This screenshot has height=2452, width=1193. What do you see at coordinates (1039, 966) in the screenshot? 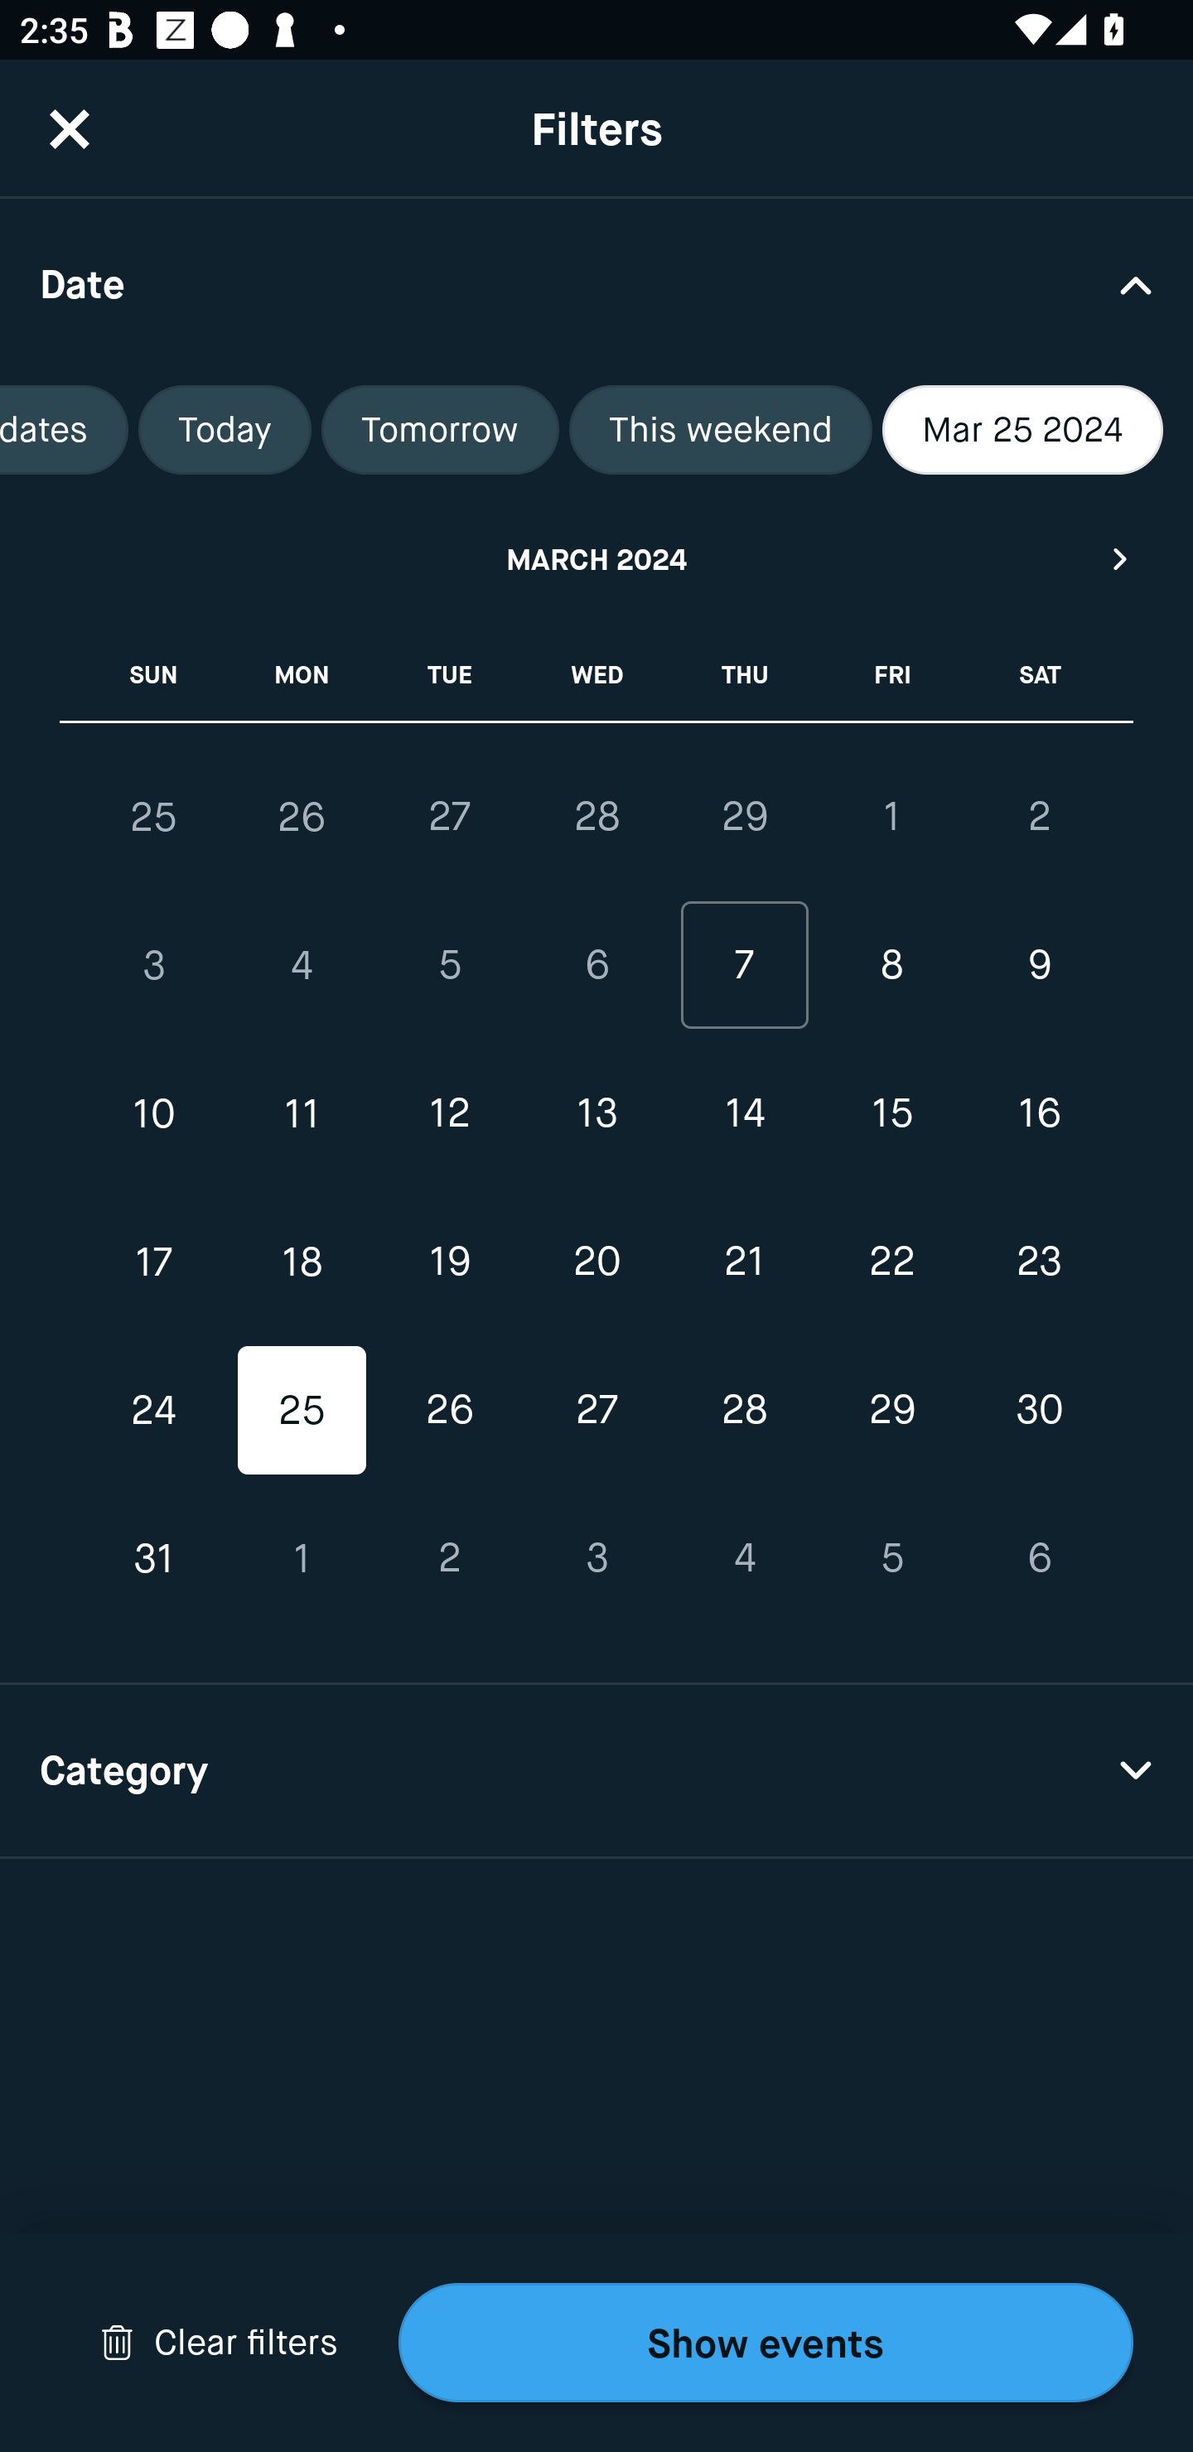
I see `9` at bounding box center [1039, 966].